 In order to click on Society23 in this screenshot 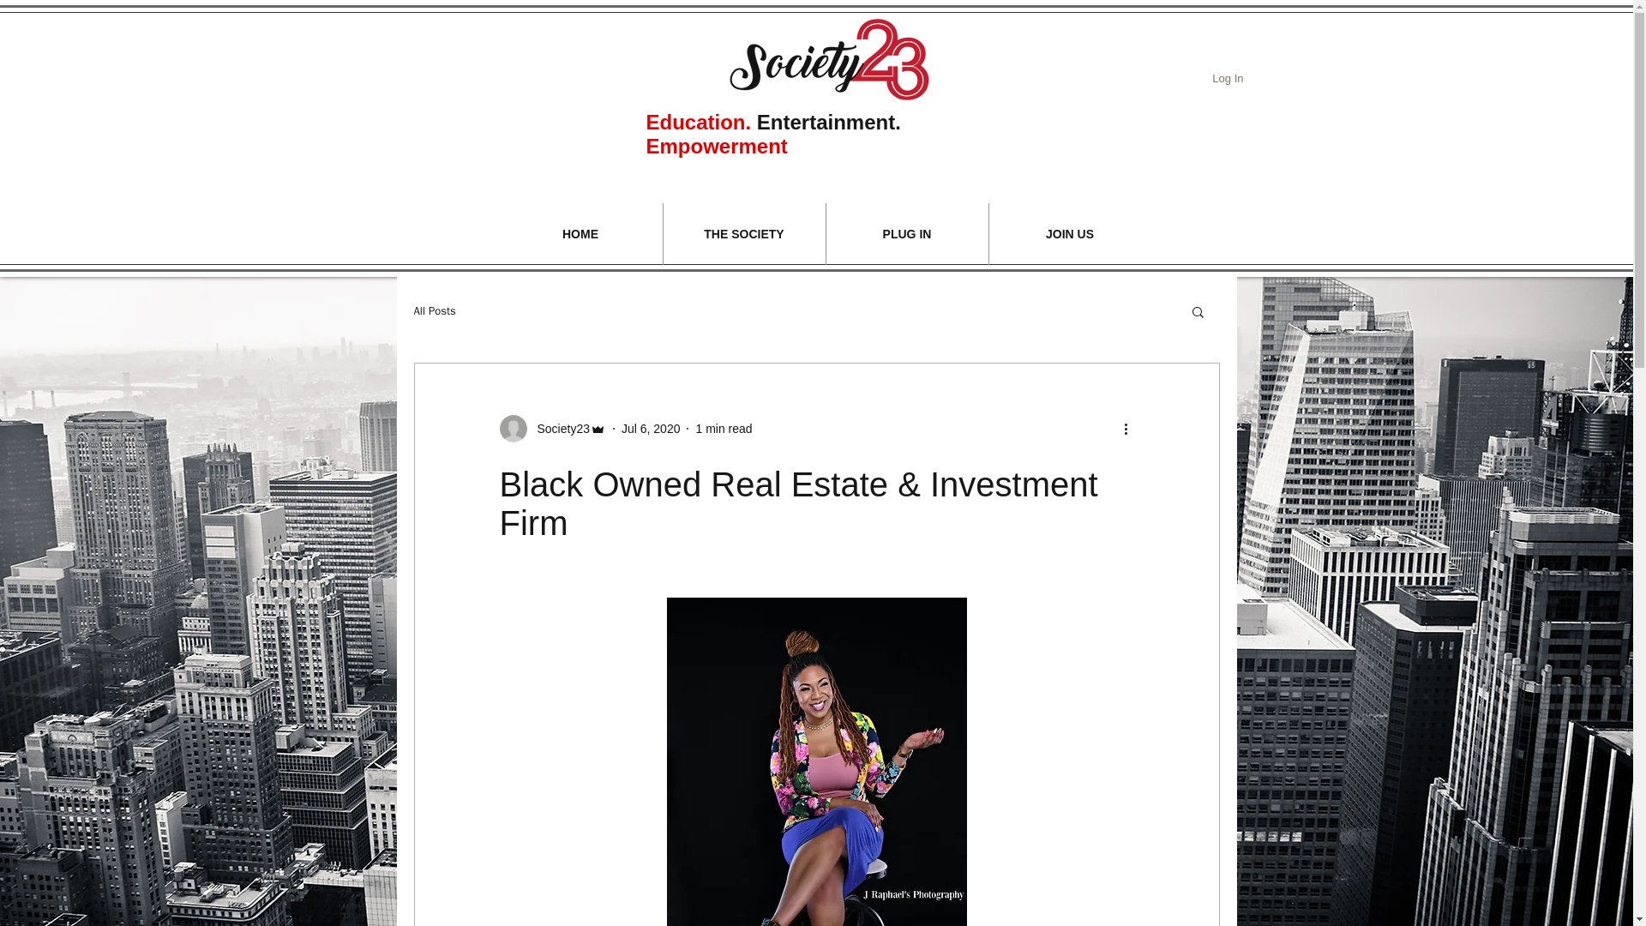, I will do `click(557, 429)`.